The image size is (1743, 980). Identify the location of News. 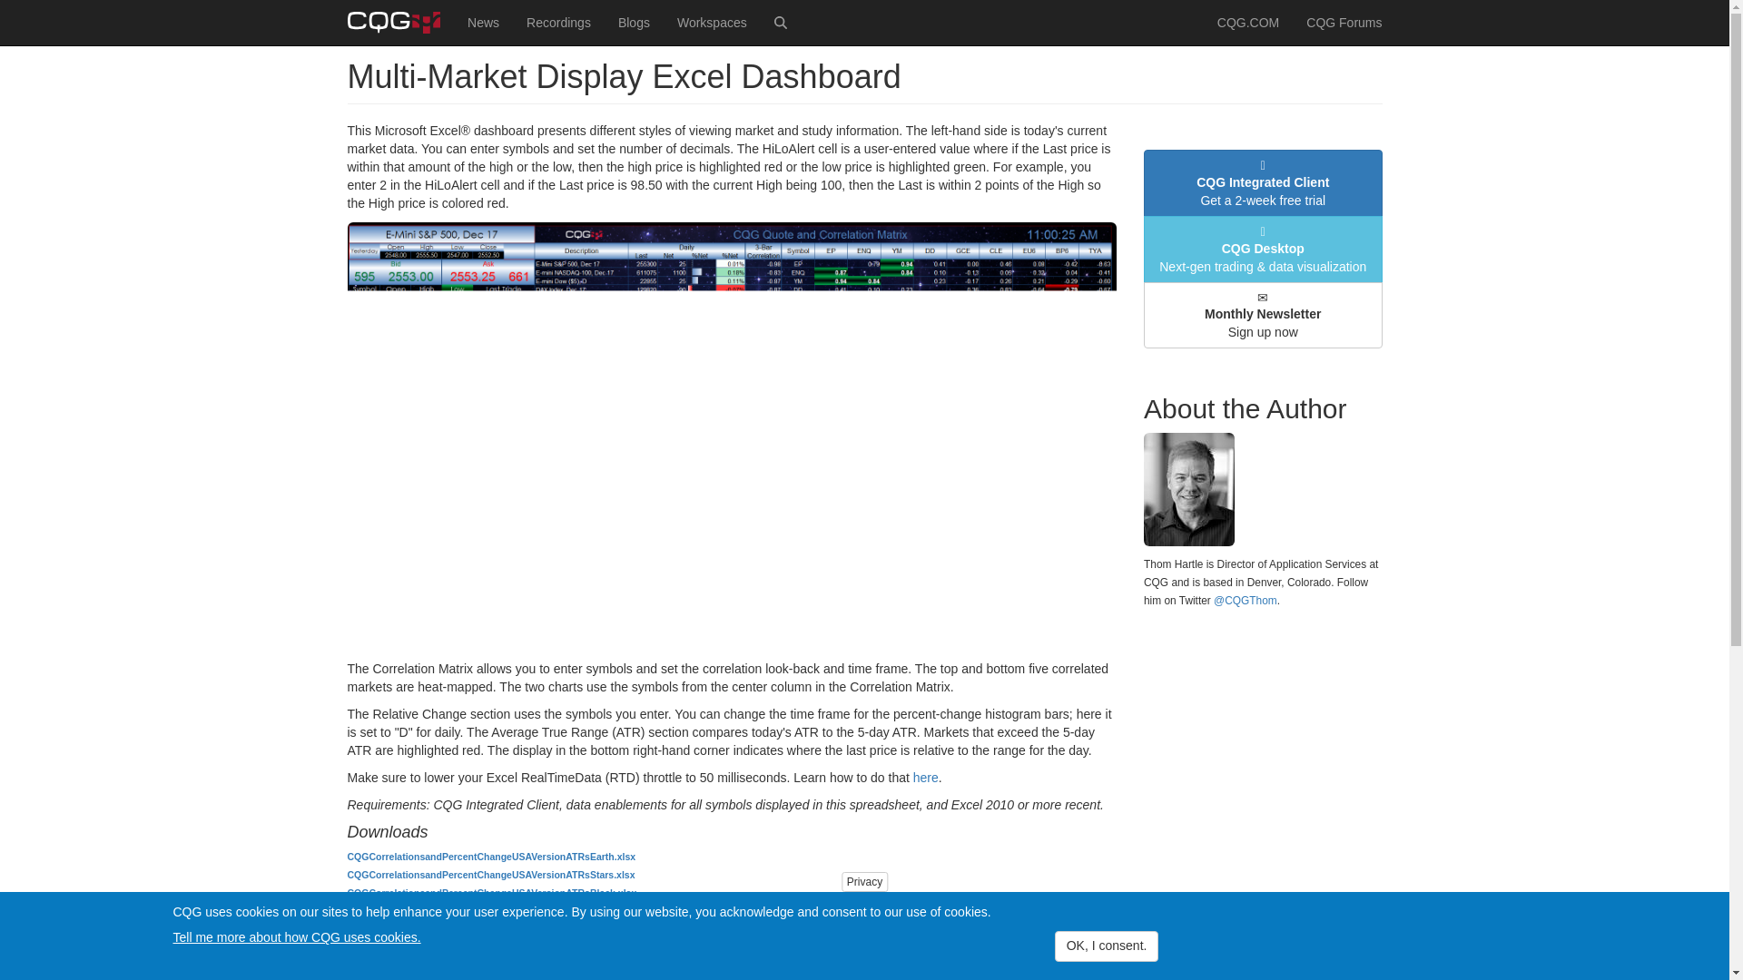
(483, 22).